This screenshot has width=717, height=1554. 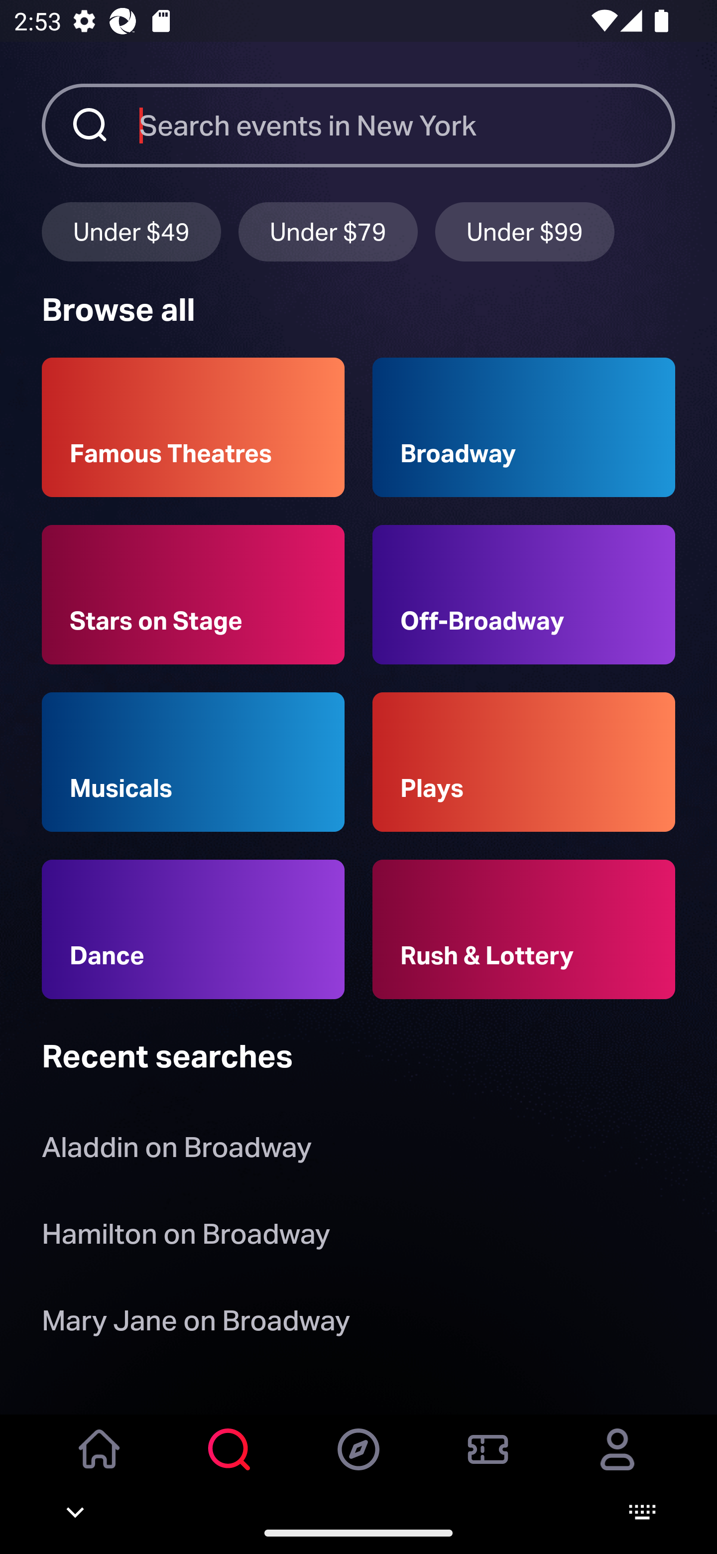 I want to click on Rush & Lottery, so click(x=524, y=929).